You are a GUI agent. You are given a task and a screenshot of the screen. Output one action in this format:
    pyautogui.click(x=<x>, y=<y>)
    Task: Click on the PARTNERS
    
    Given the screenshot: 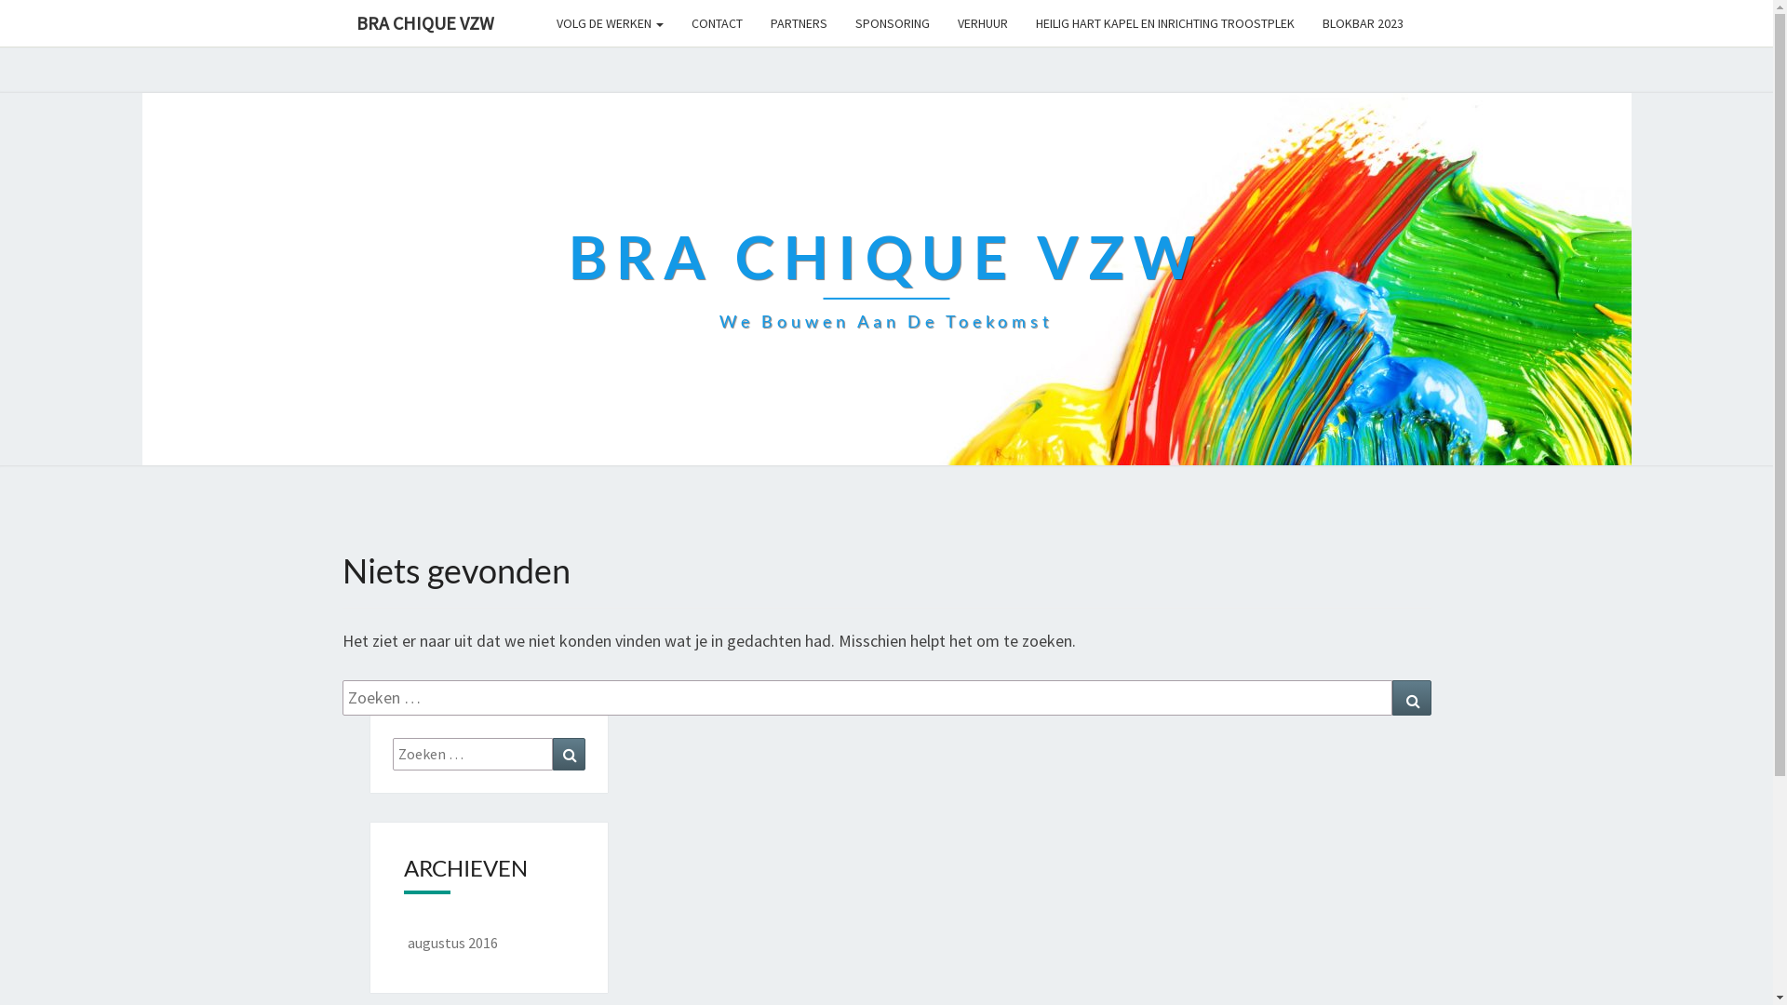 What is the action you would take?
    pyautogui.click(x=799, y=23)
    